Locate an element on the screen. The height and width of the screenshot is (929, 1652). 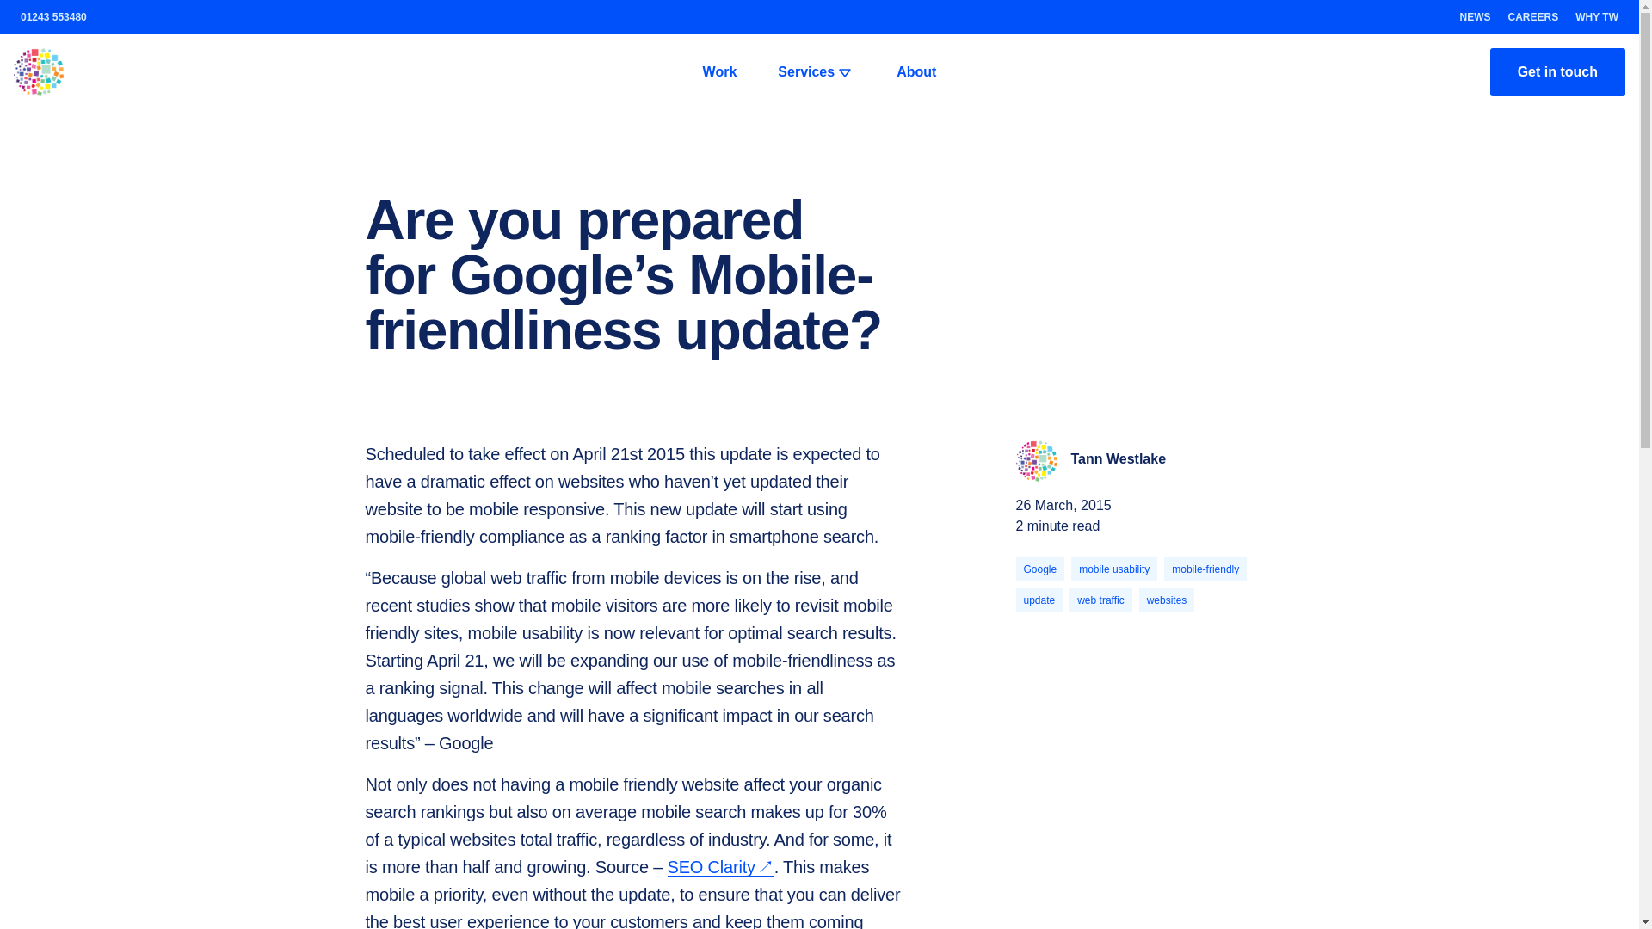
CAREERS is located at coordinates (1533, 17).